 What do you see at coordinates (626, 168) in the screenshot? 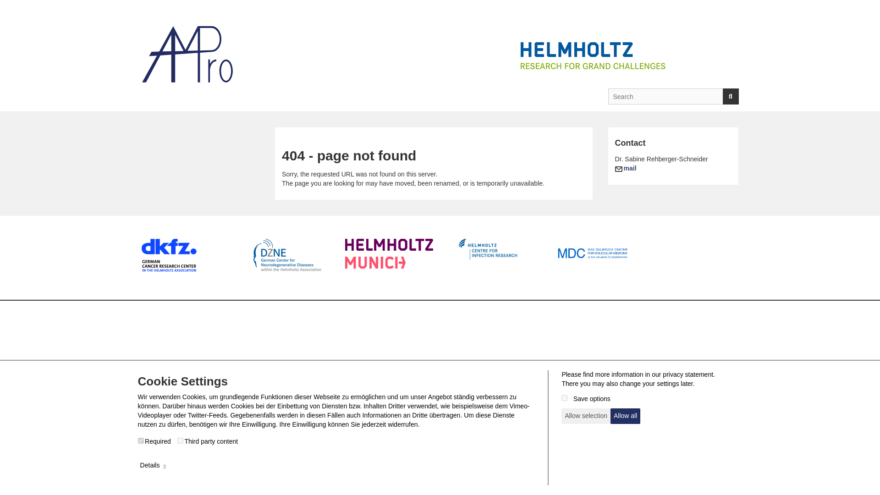
I see `mail` at bounding box center [626, 168].